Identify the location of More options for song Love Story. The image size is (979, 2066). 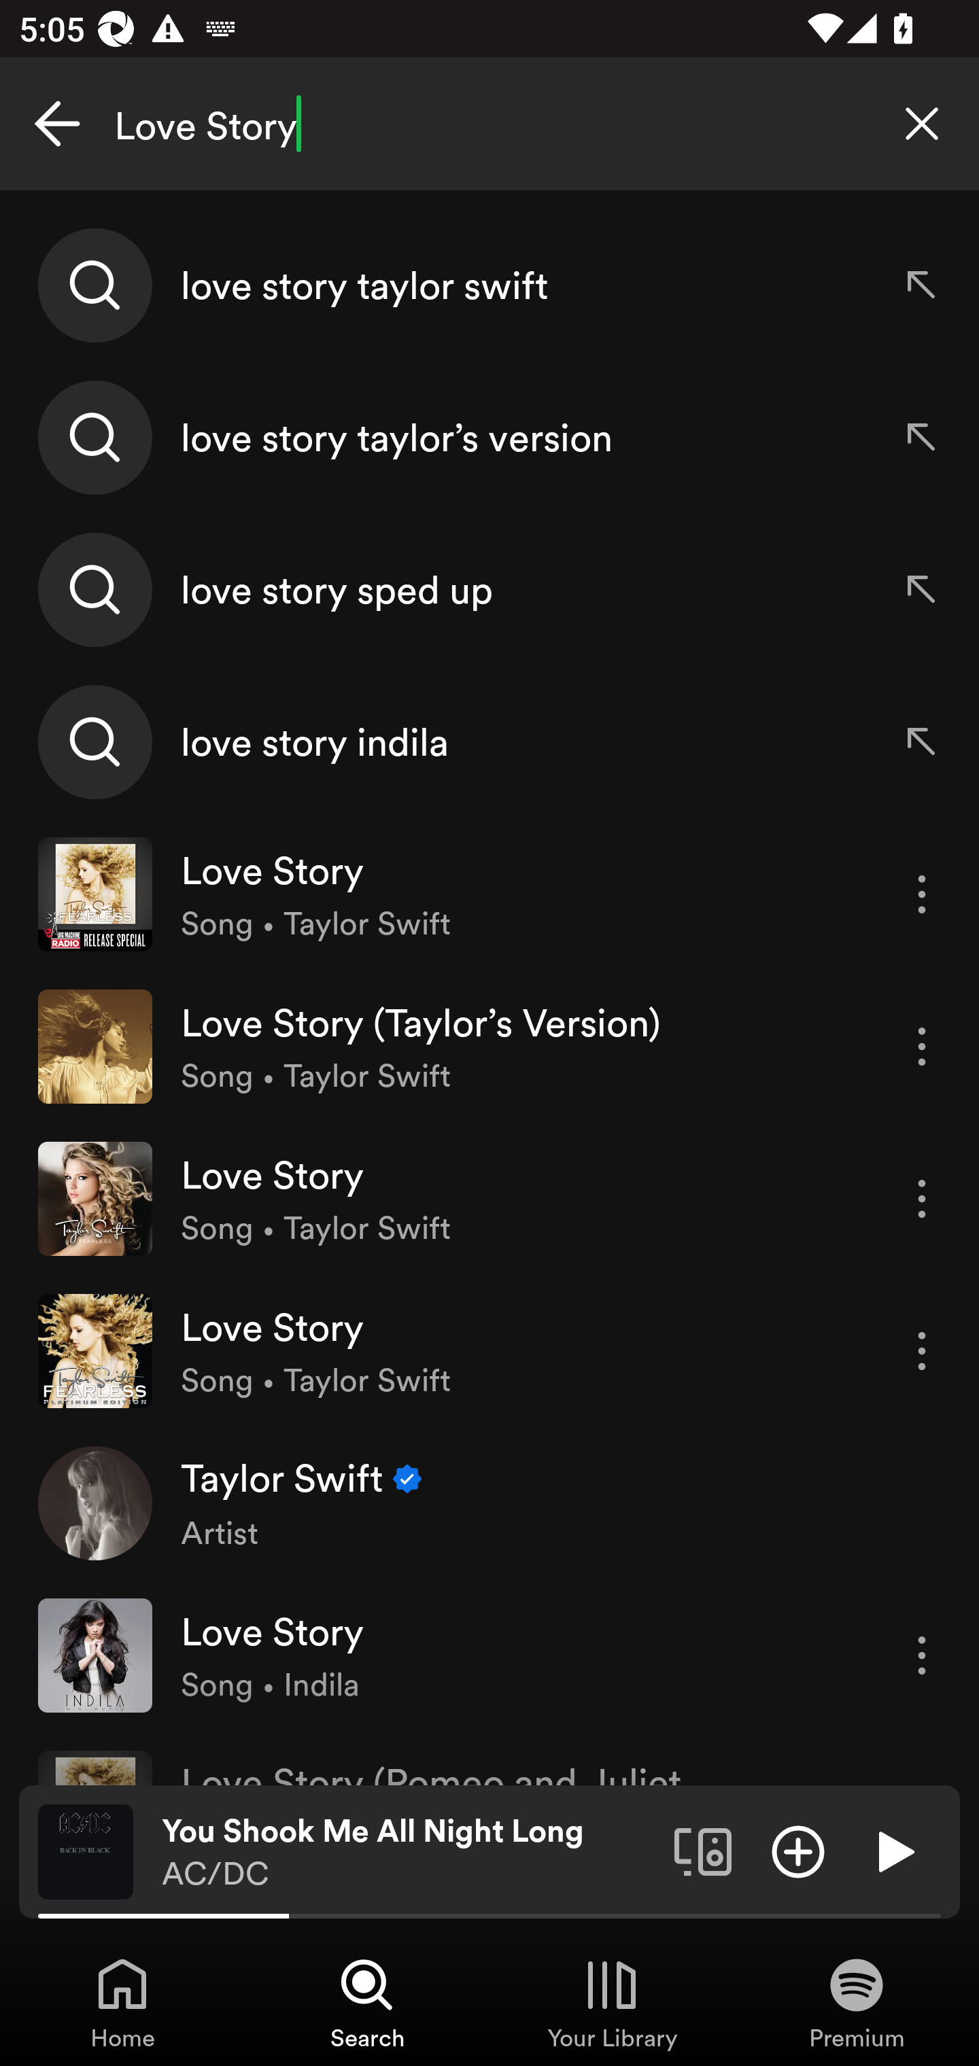
(922, 1656).